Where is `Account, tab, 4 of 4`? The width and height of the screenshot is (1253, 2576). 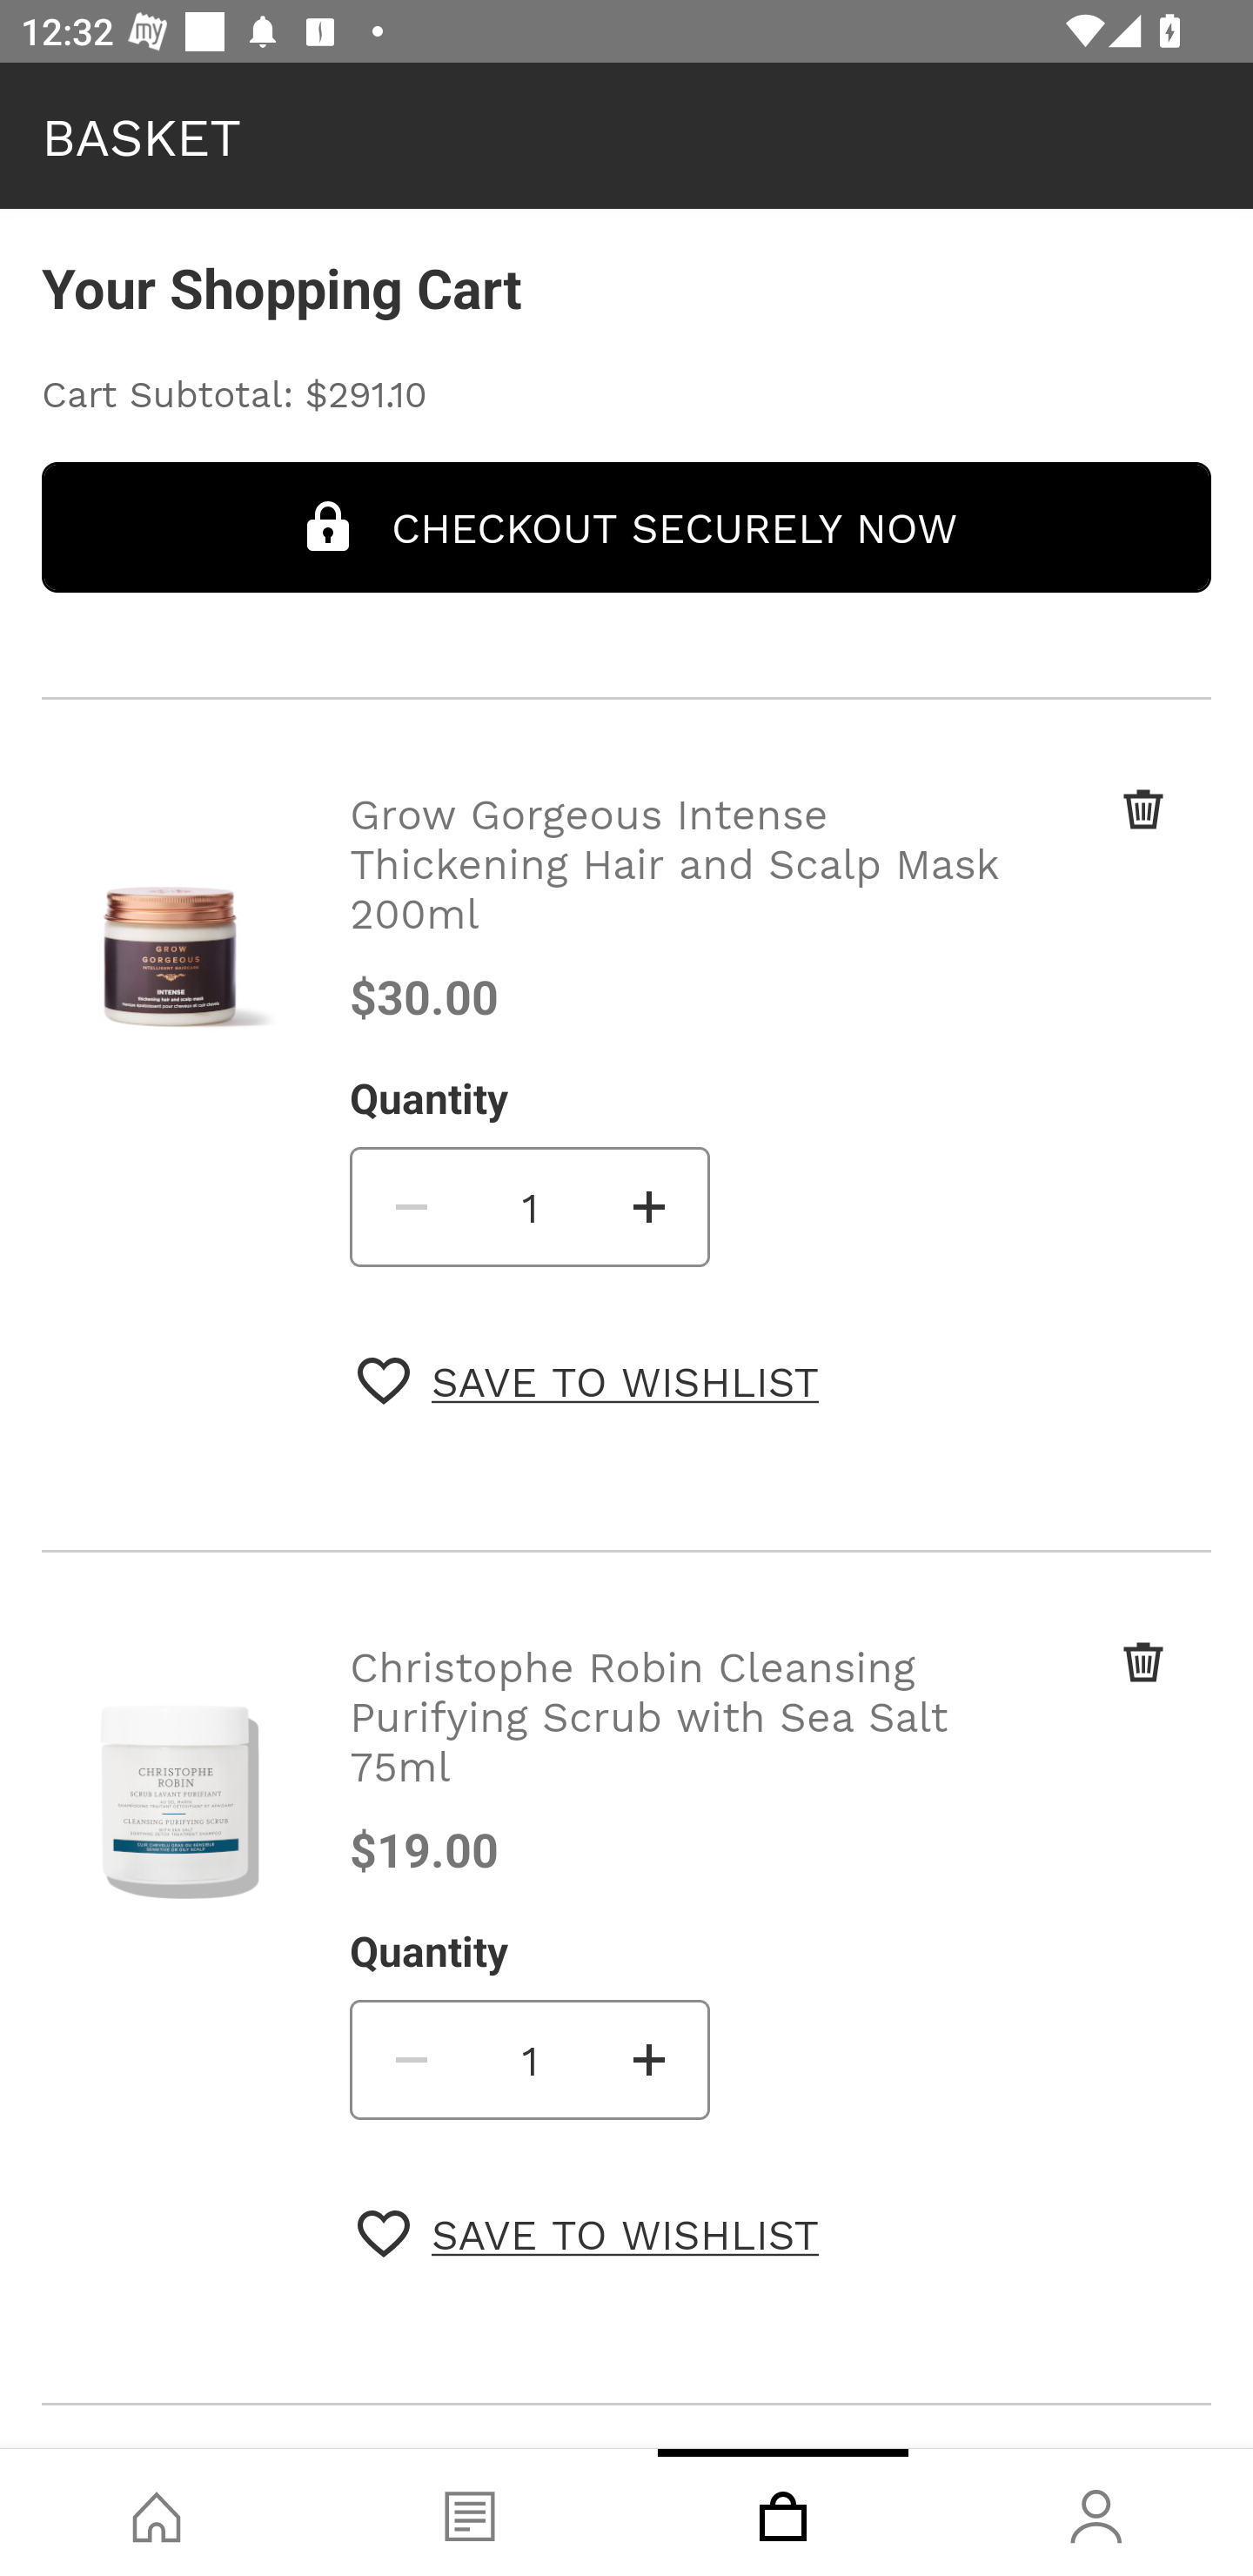
Account, tab, 4 of 4 is located at coordinates (1096, 2512).